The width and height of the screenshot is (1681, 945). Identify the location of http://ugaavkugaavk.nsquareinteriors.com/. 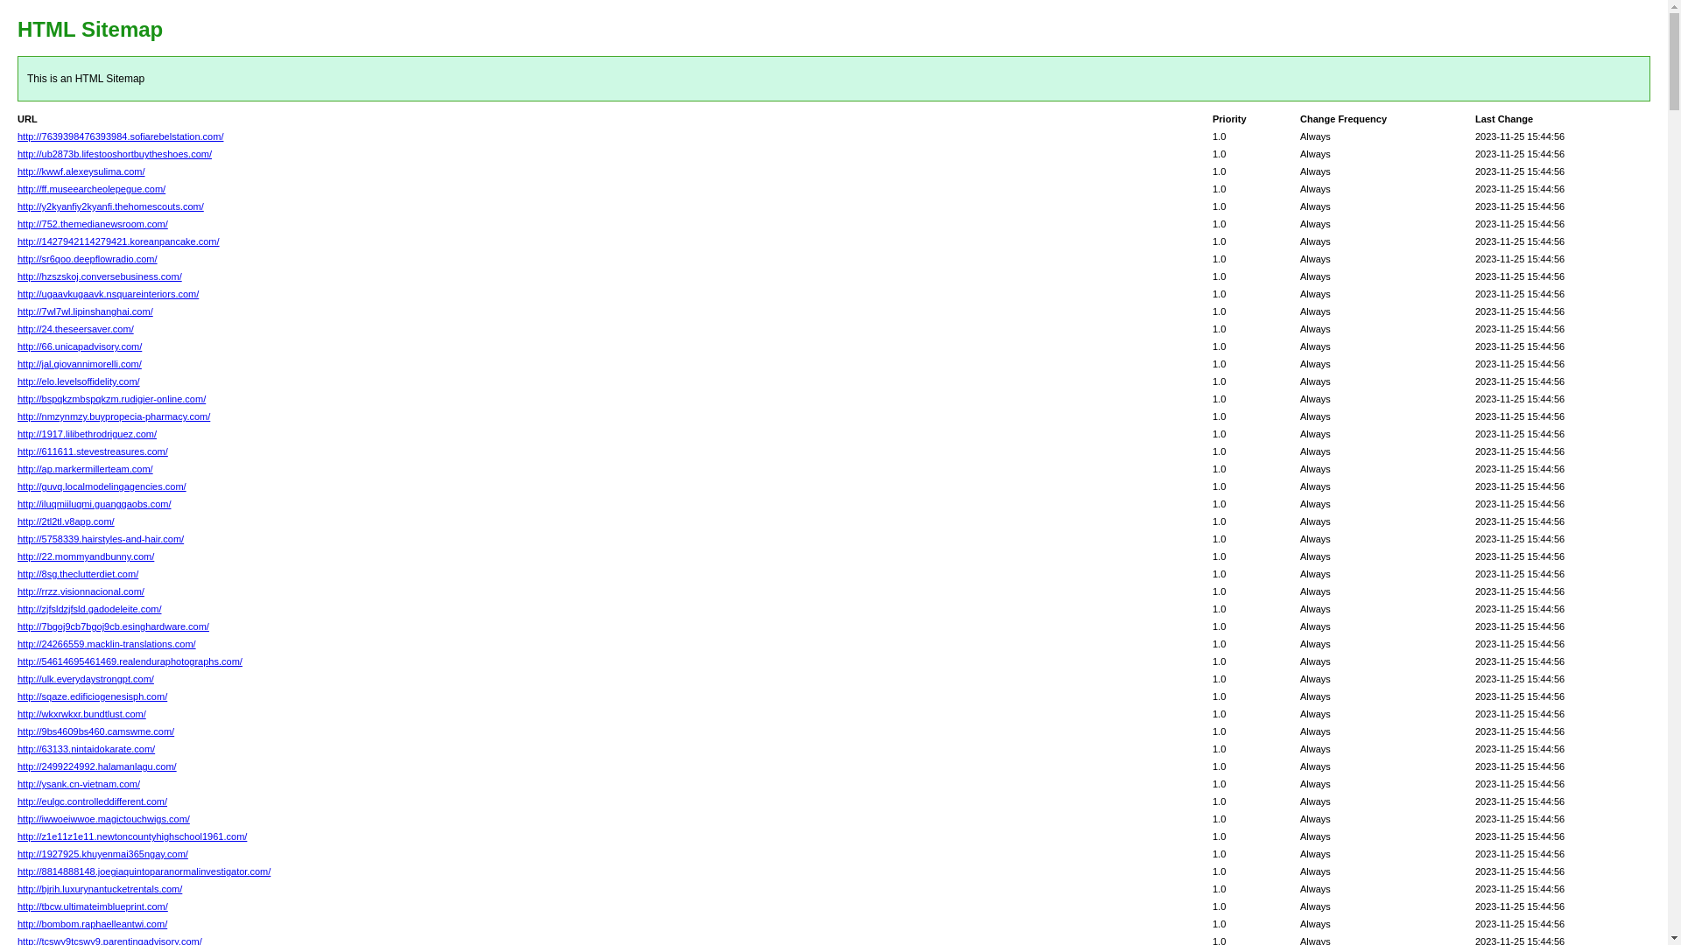
(109, 294).